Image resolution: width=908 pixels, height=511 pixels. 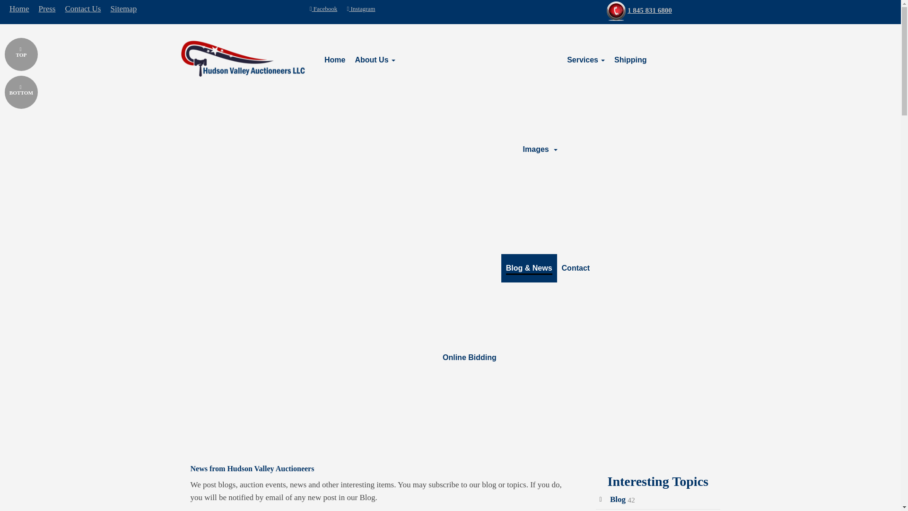 What do you see at coordinates (360, 9) in the screenshot?
I see `Instagram` at bounding box center [360, 9].